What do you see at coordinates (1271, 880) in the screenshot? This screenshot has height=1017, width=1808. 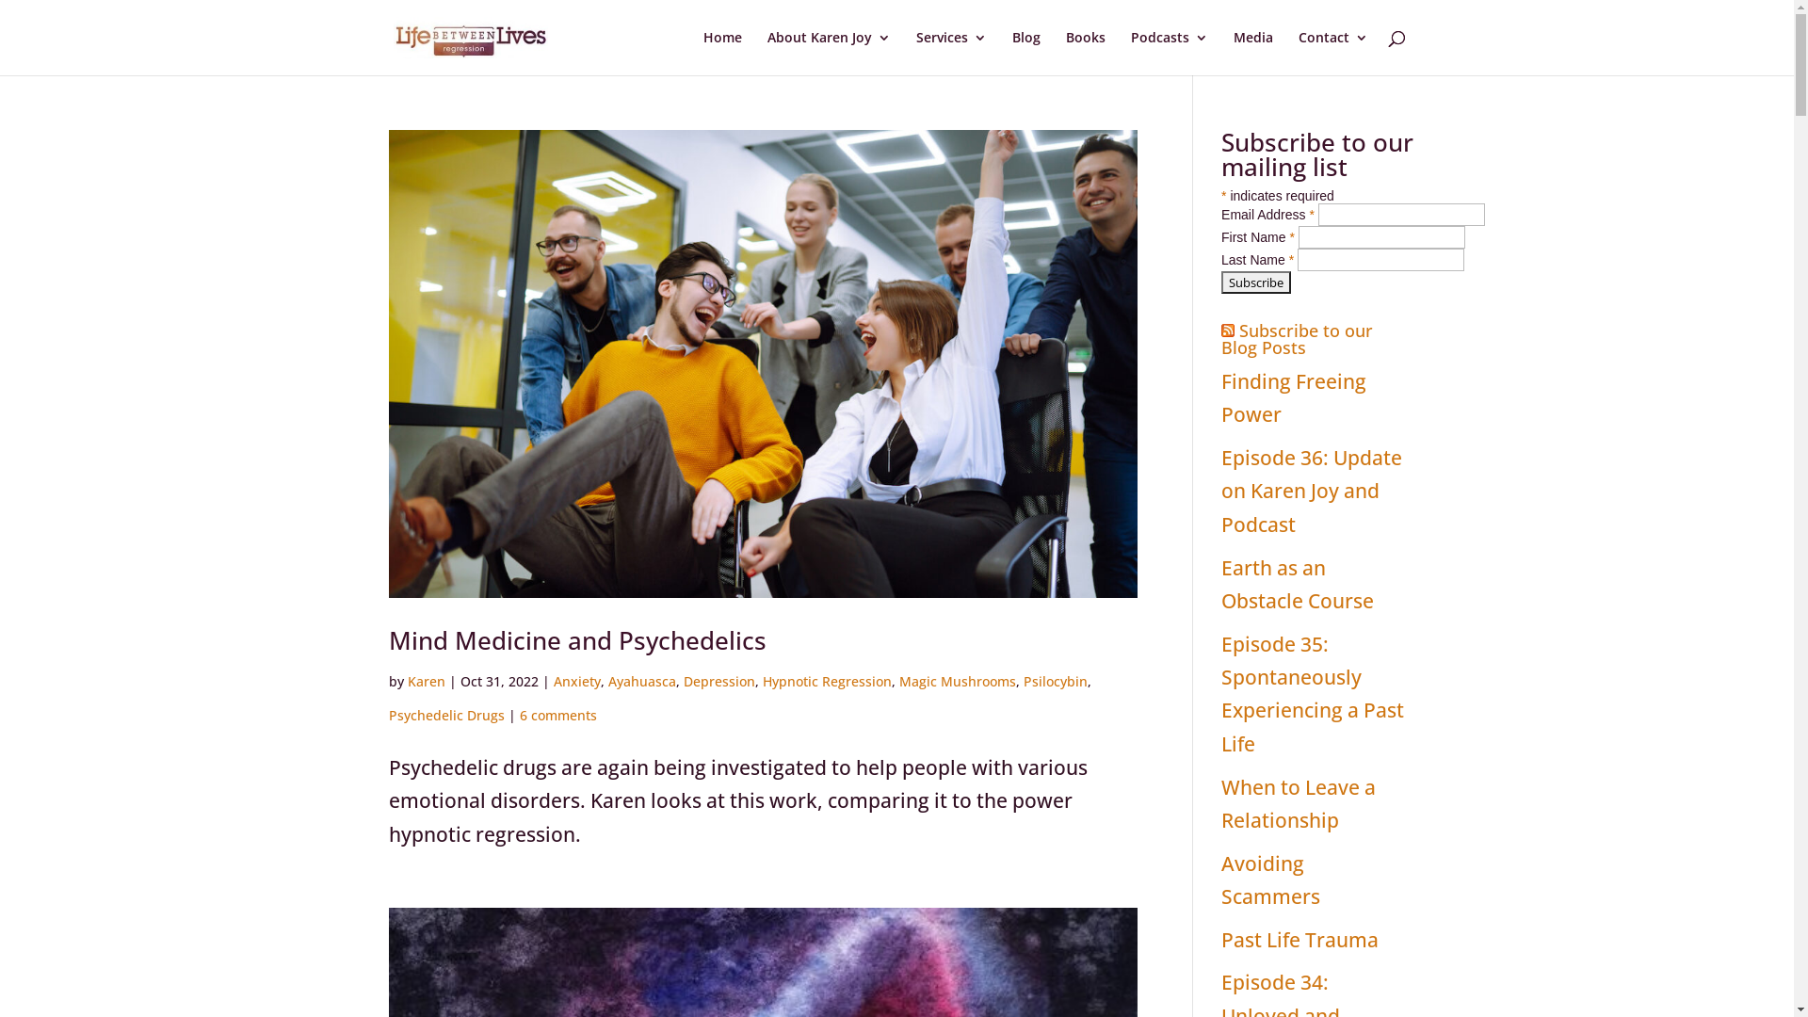 I see `Avoiding Scammers` at bounding box center [1271, 880].